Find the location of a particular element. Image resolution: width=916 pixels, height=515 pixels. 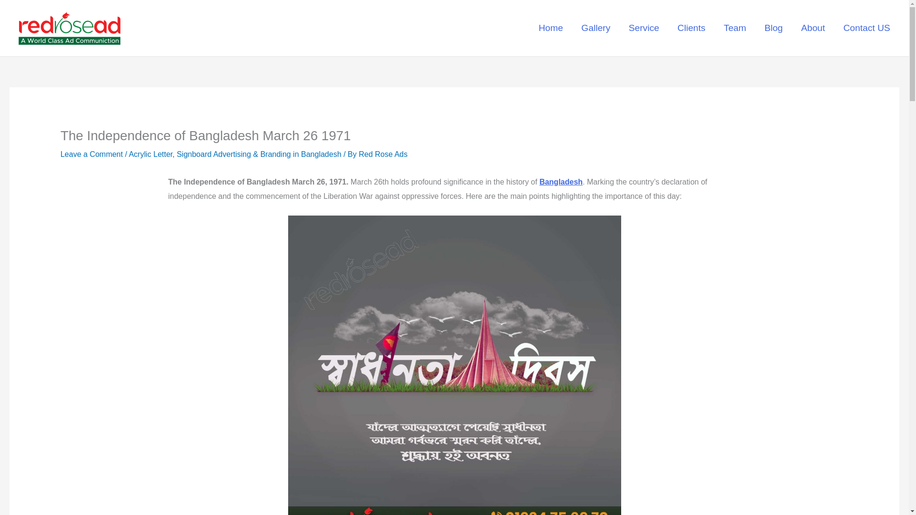

Clients is located at coordinates (691, 28).